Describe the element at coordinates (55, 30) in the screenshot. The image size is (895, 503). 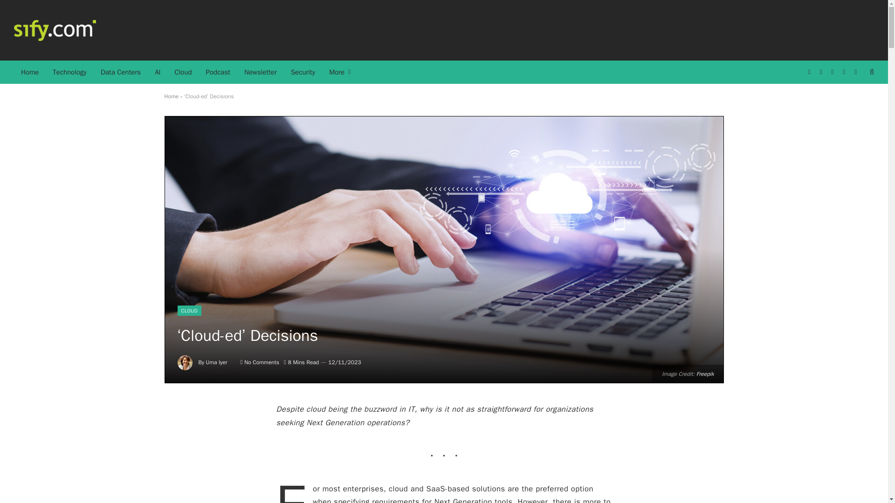
I see `Sify` at that location.